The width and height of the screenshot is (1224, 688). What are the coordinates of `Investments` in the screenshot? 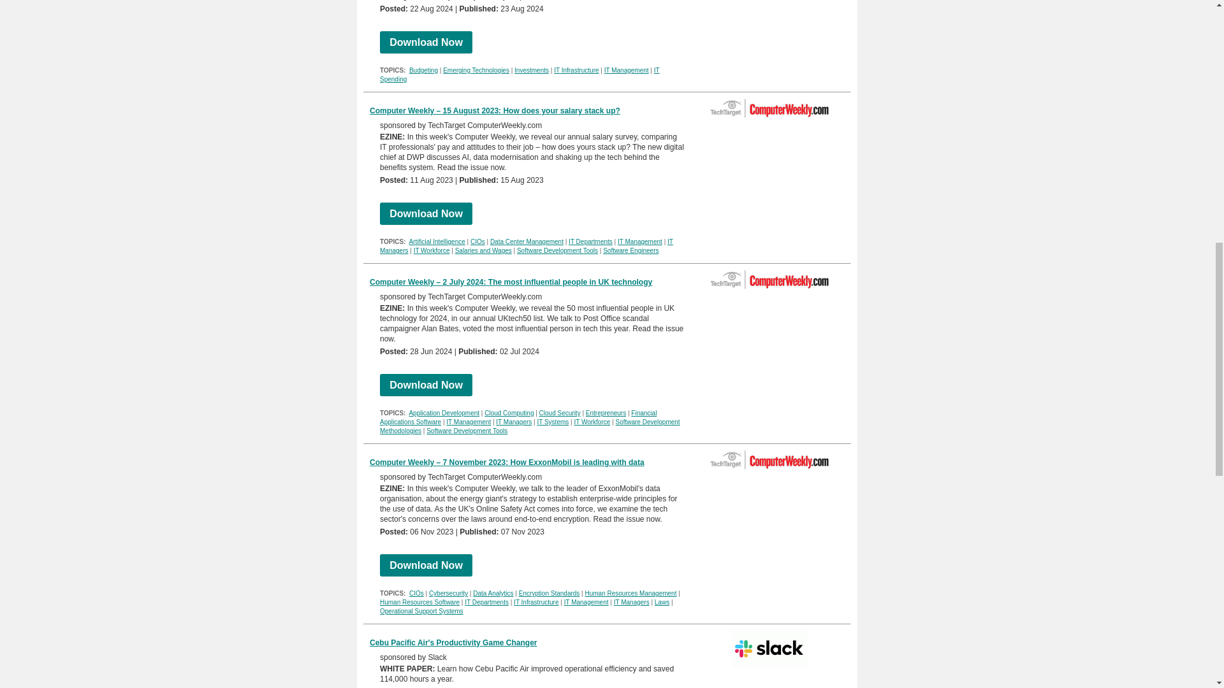 It's located at (531, 70).